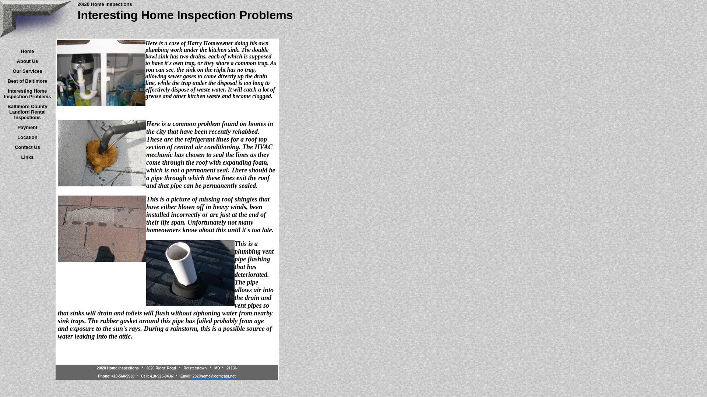 The width and height of the screenshot is (707, 397). What do you see at coordinates (28, 157) in the screenshot?
I see `Links` at bounding box center [28, 157].